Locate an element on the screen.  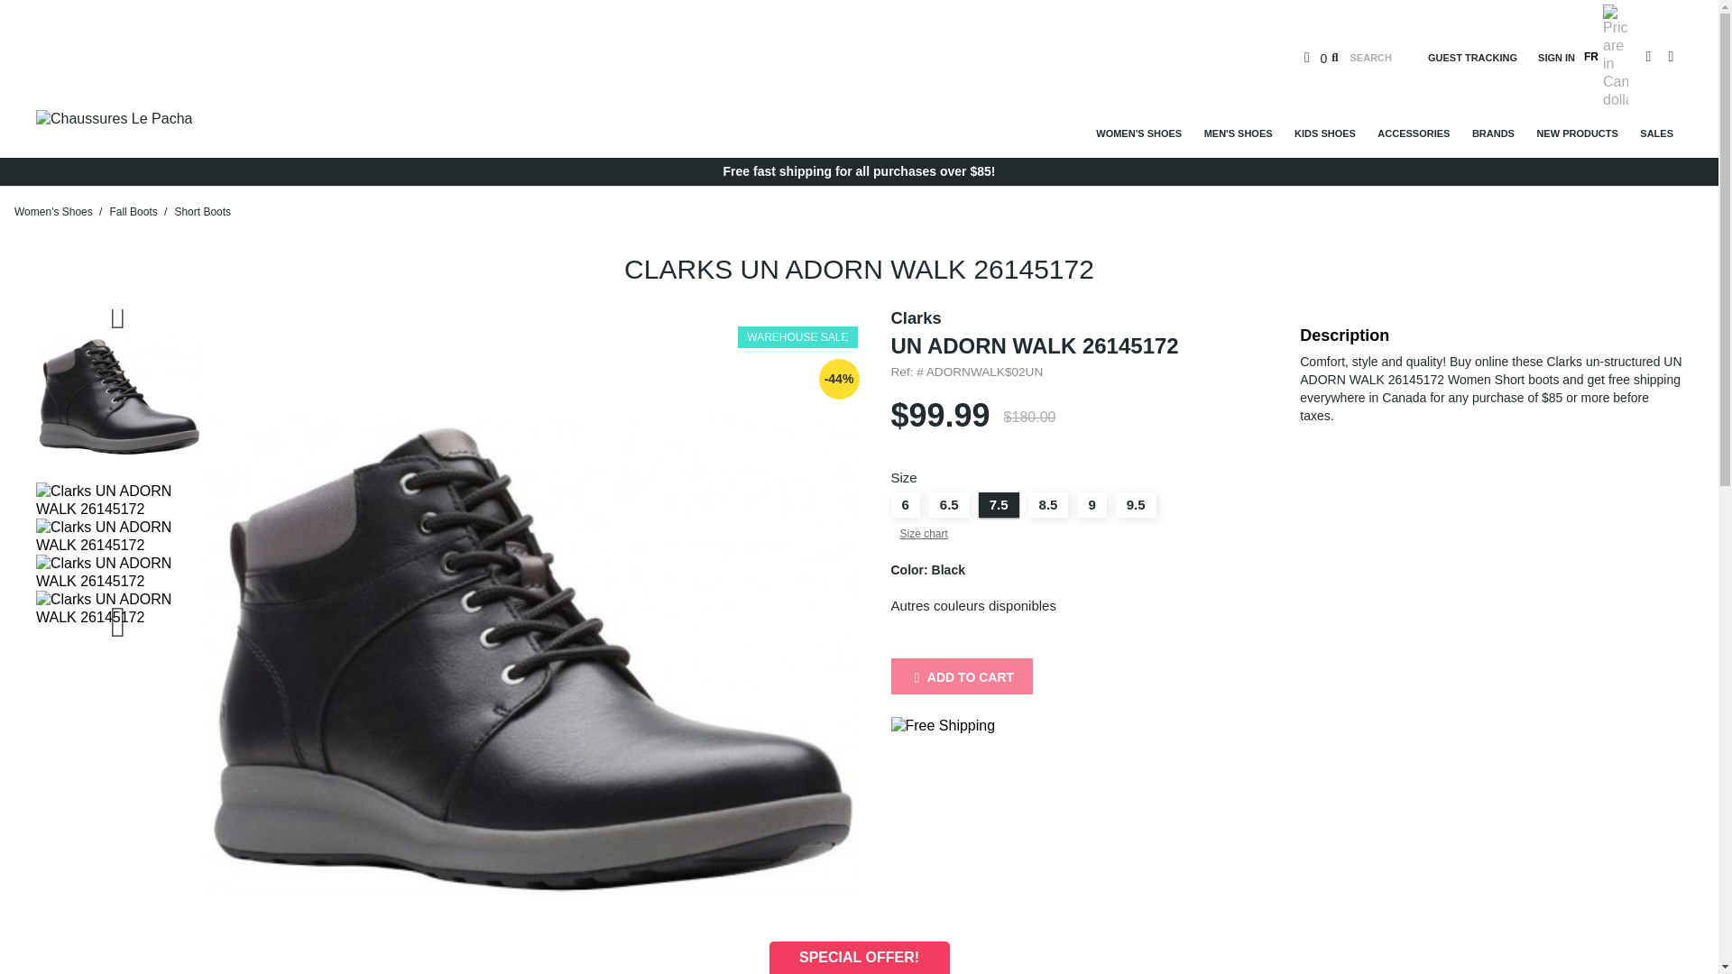
Log in to your customer account is located at coordinates (1547, 58).